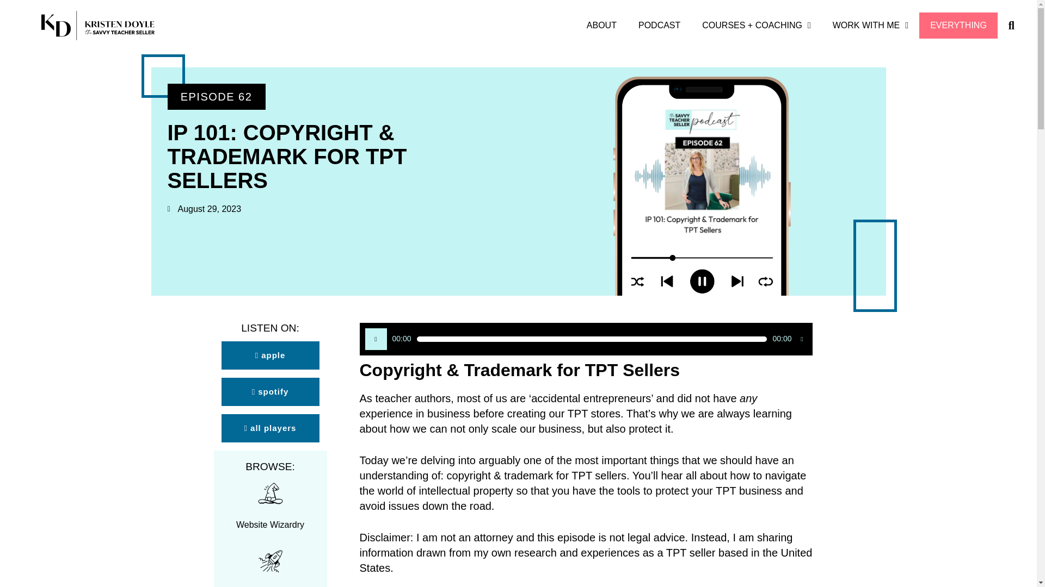 This screenshot has width=1045, height=587. Describe the element at coordinates (269, 355) in the screenshot. I see `apple` at that location.